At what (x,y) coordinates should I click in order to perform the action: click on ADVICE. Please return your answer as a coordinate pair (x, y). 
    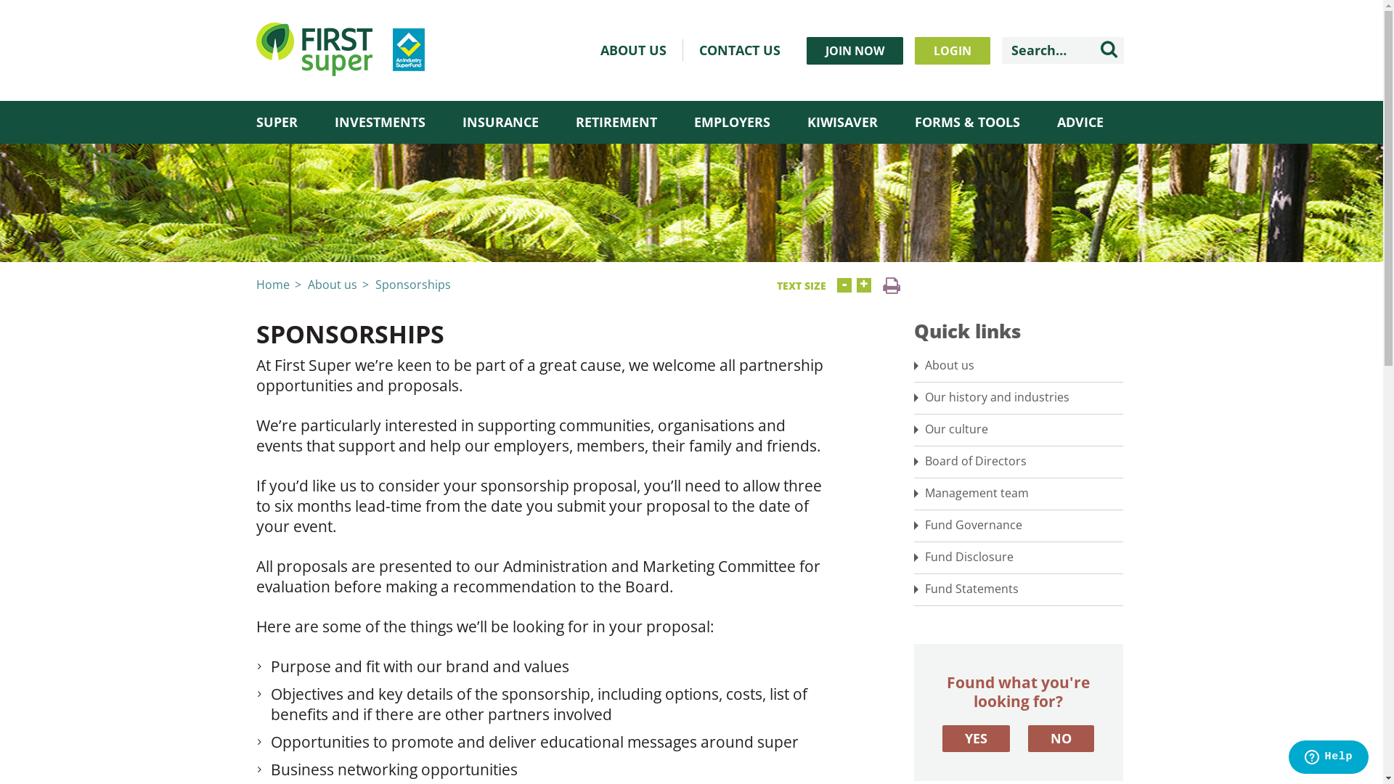
    Looking at the image, I should click on (1080, 122).